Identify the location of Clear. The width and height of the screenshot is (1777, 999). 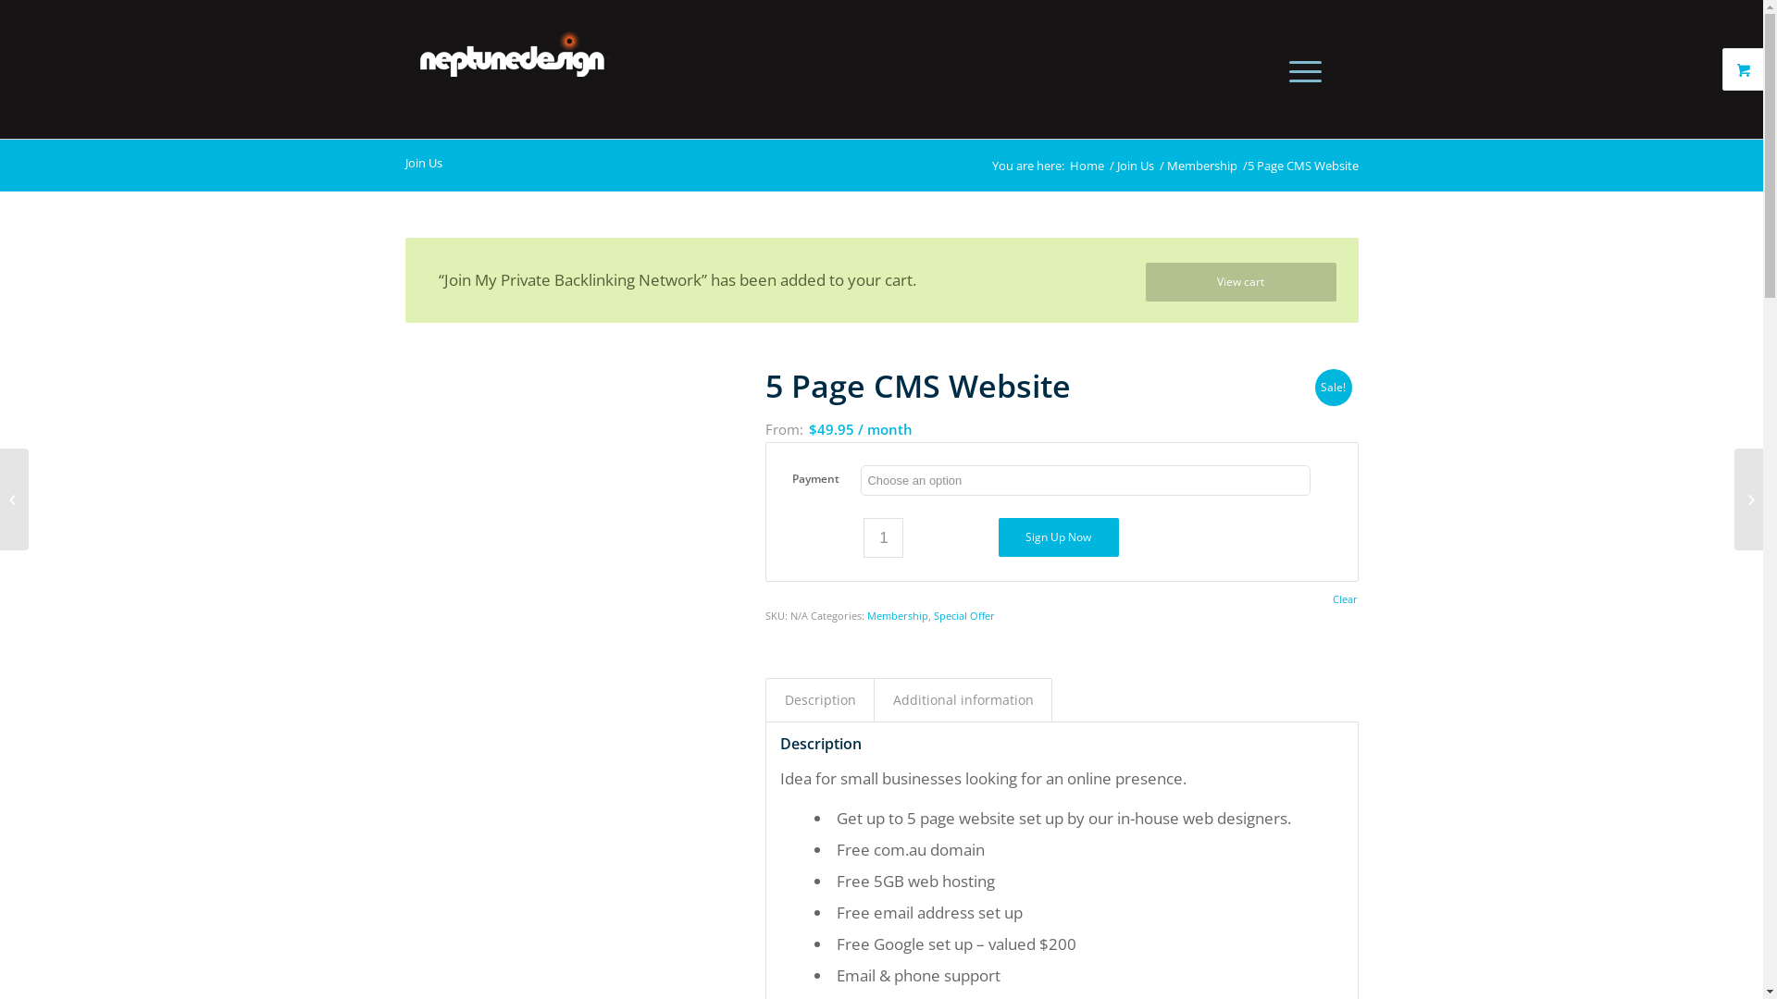
(1346, 599).